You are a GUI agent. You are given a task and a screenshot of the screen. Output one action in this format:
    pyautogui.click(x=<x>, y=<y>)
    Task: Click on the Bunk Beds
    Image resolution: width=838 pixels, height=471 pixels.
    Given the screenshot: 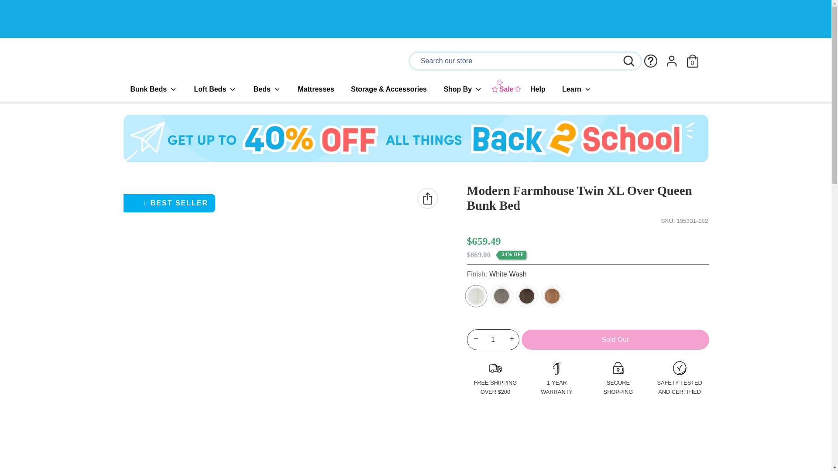 What is the action you would take?
    pyautogui.click(x=153, y=89)
    